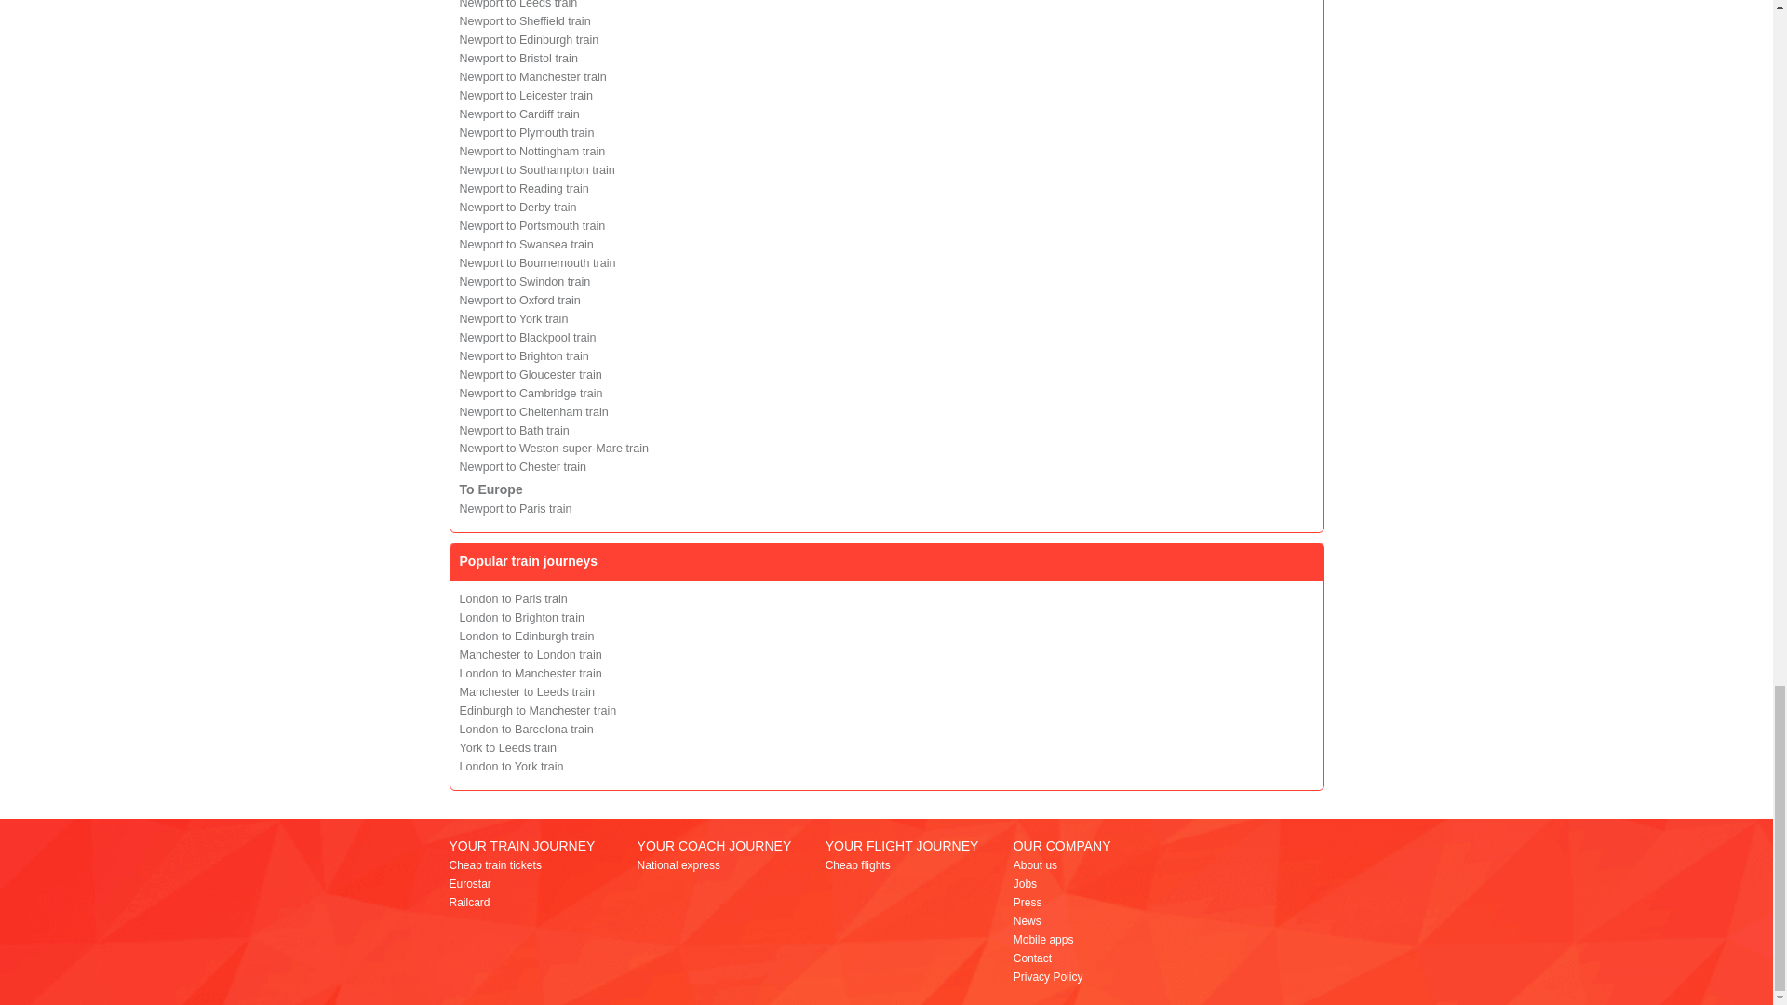  I want to click on Newport to Reading train, so click(524, 188).